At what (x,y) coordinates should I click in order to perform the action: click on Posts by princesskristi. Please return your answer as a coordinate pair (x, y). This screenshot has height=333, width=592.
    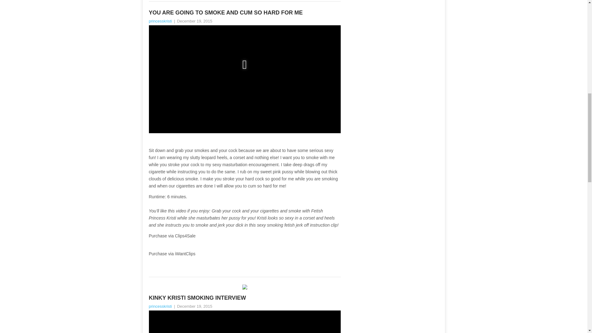
    Looking at the image, I should click on (160, 306).